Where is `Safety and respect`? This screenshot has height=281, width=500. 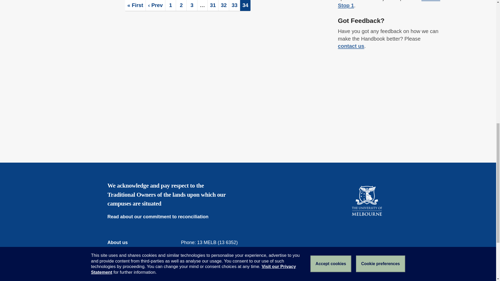
Safety and respect is located at coordinates (132, 271).